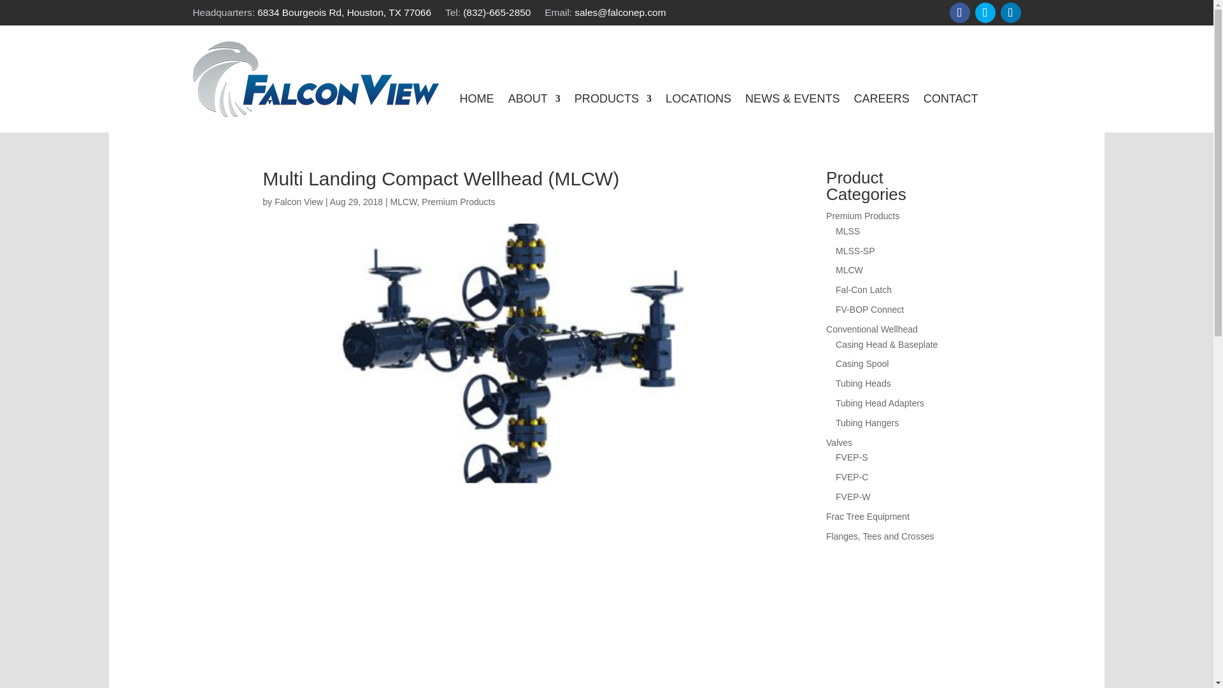 The width and height of the screenshot is (1223, 688). Describe the element at coordinates (840, 442) in the screenshot. I see `Valves` at that location.